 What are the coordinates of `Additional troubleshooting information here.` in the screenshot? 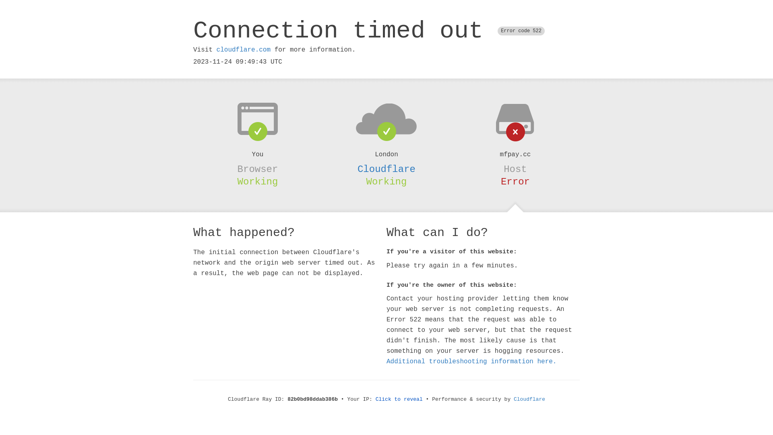 It's located at (471, 362).